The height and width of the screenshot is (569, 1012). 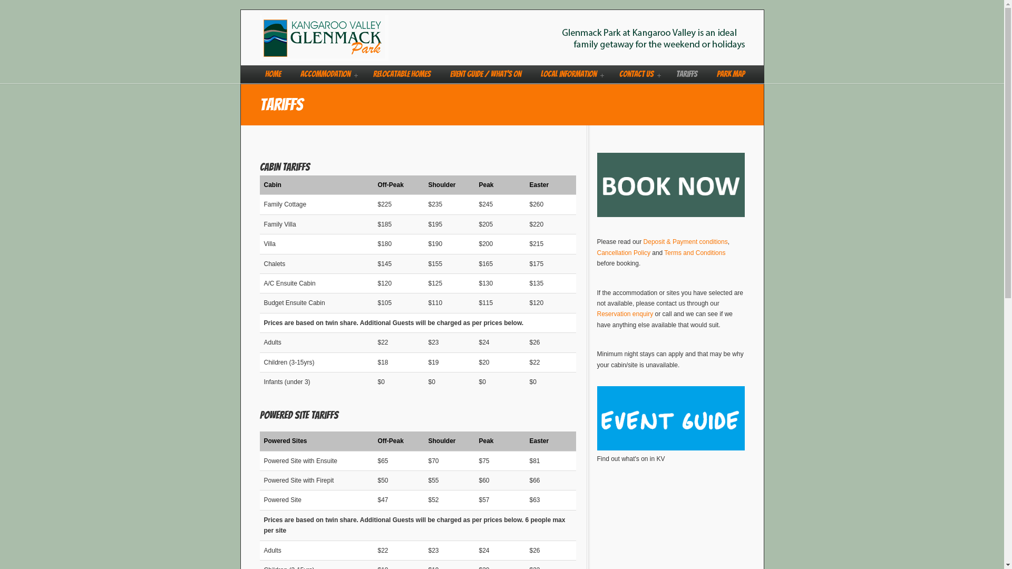 What do you see at coordinates (327, 74) in the screenshot?
I see `Accommodation` at bounding box center [327, 74].